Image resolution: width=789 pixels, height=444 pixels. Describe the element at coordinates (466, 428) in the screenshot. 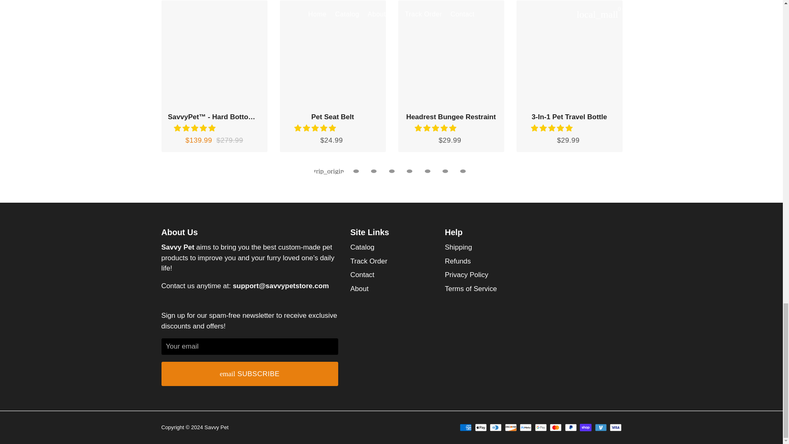

I see `American Express` at that location.